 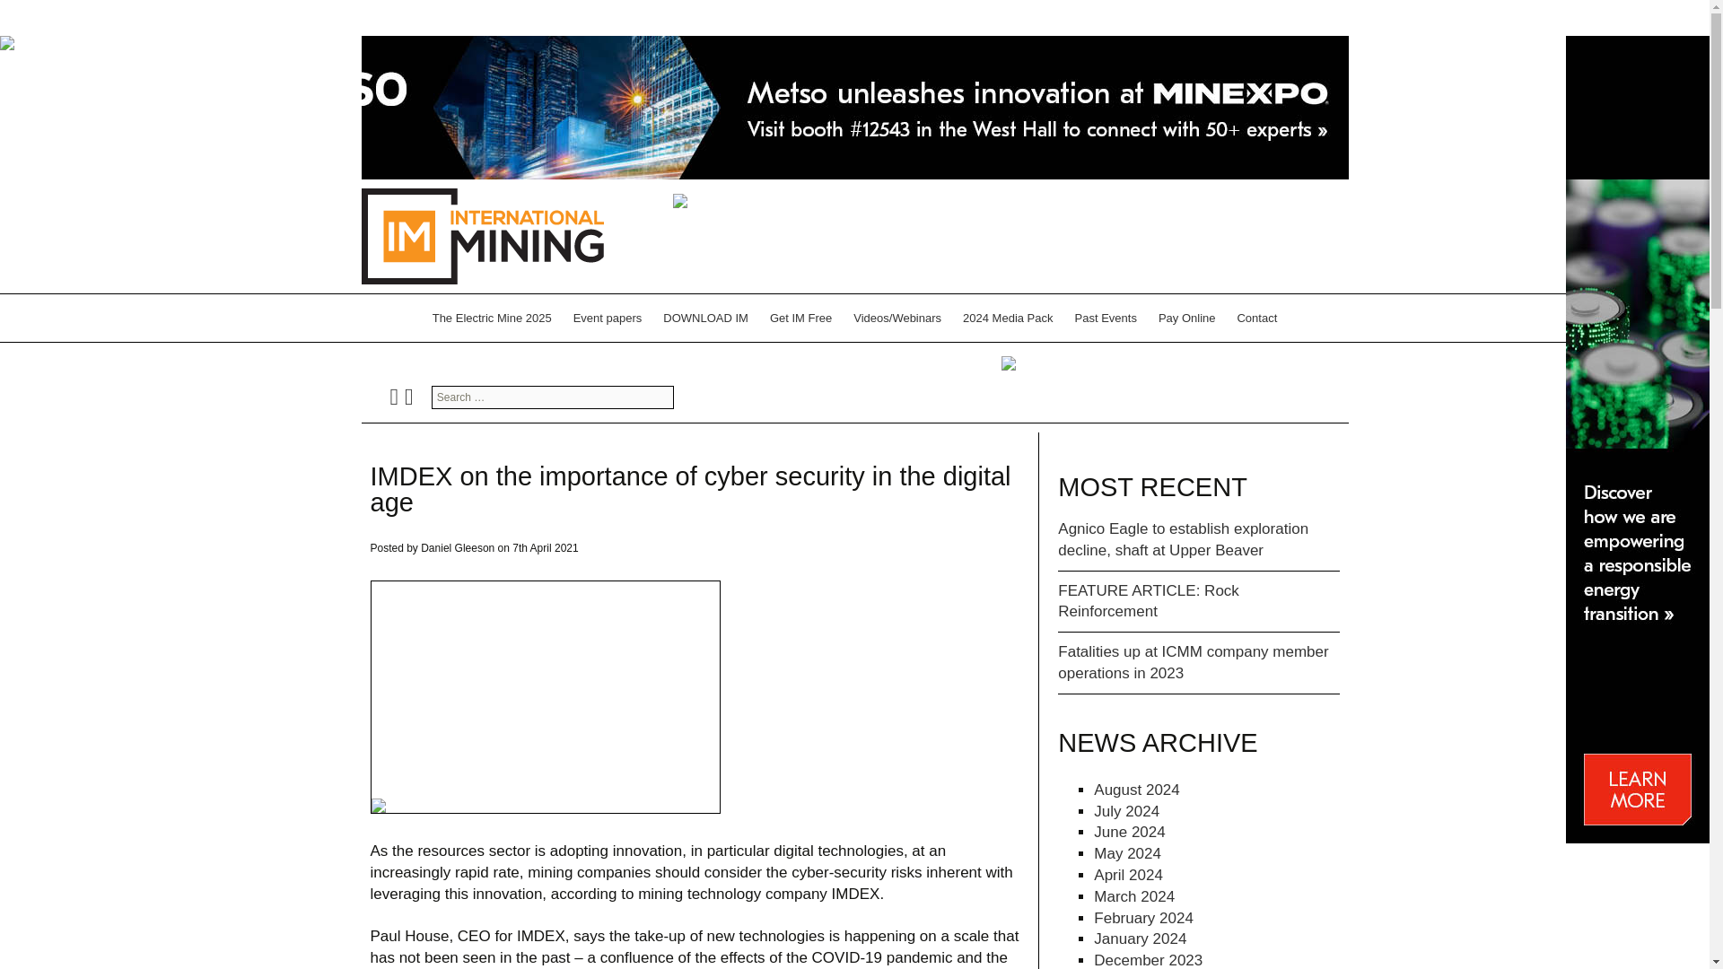 I want to click on DOWNLOAD IM, so click(x=705, y=318).